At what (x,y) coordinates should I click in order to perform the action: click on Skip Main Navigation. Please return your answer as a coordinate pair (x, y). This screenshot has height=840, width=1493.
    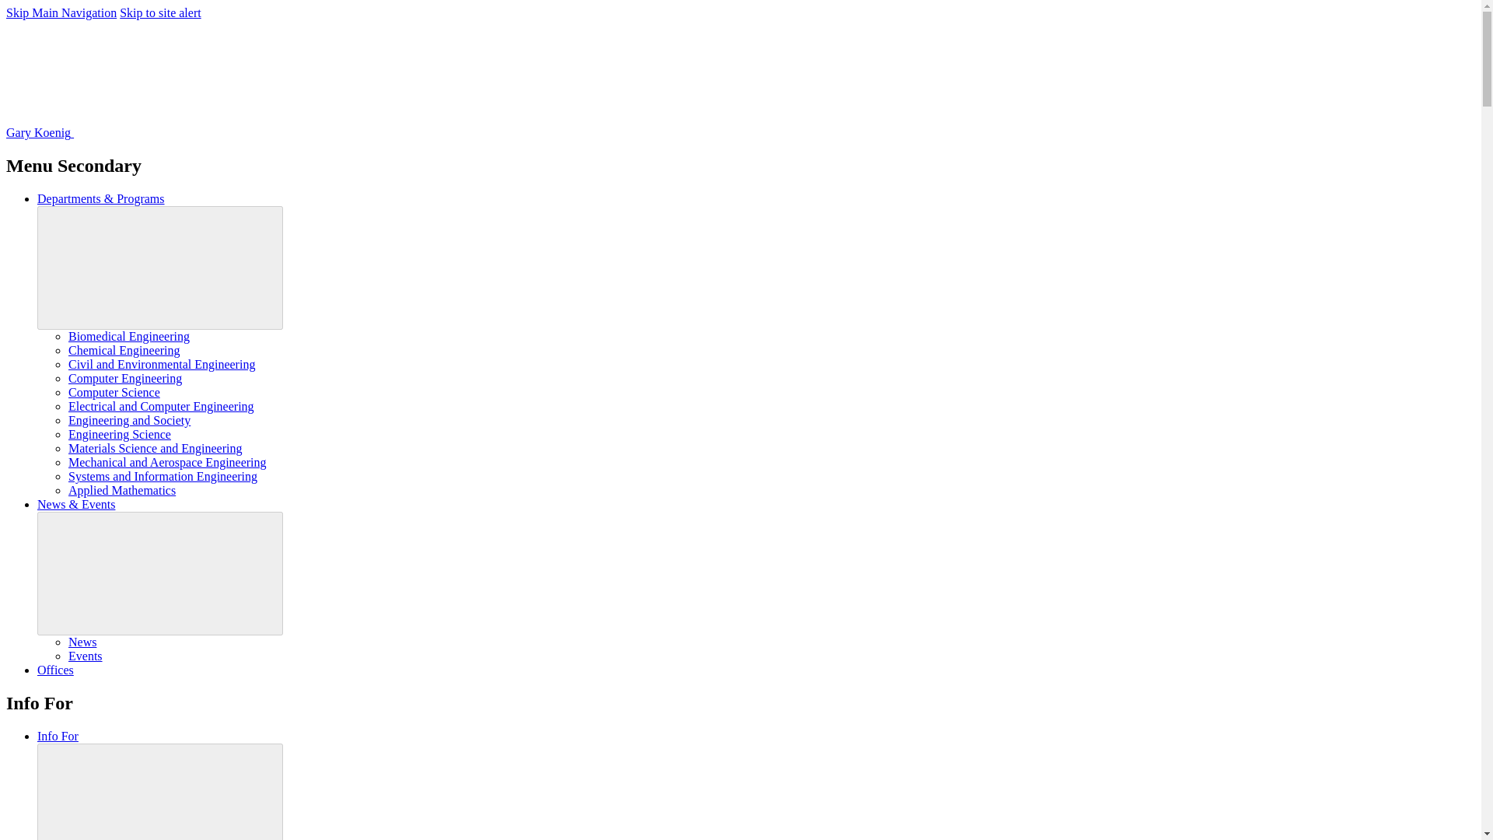
    Looking at the image, I should click on (61, 12).